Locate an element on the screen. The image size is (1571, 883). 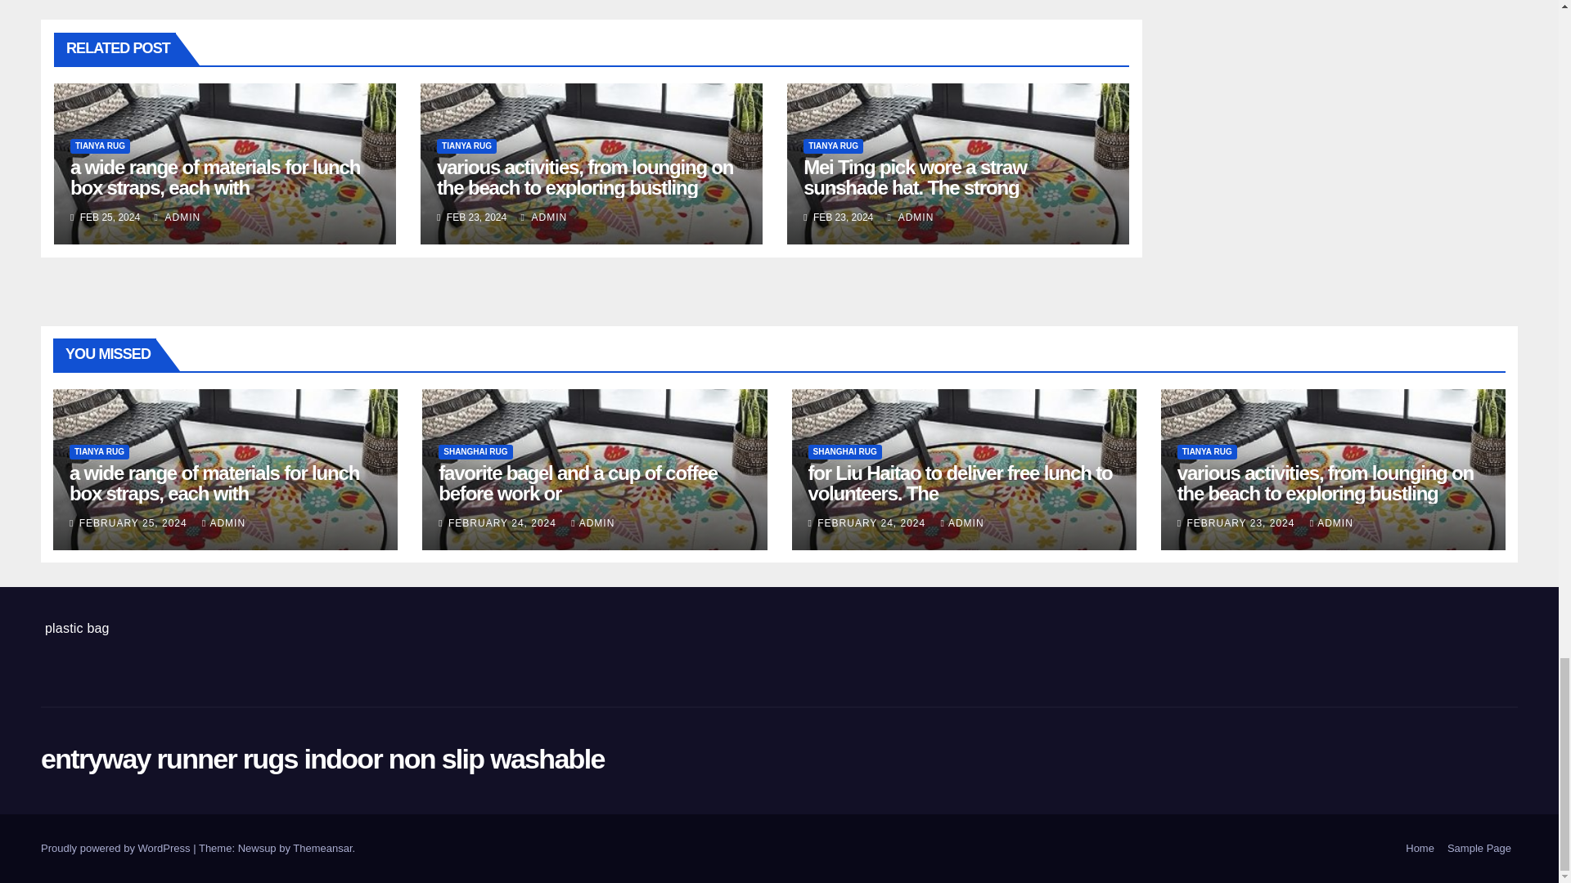
TIANYA RUG is located at coordinates (466, 146).